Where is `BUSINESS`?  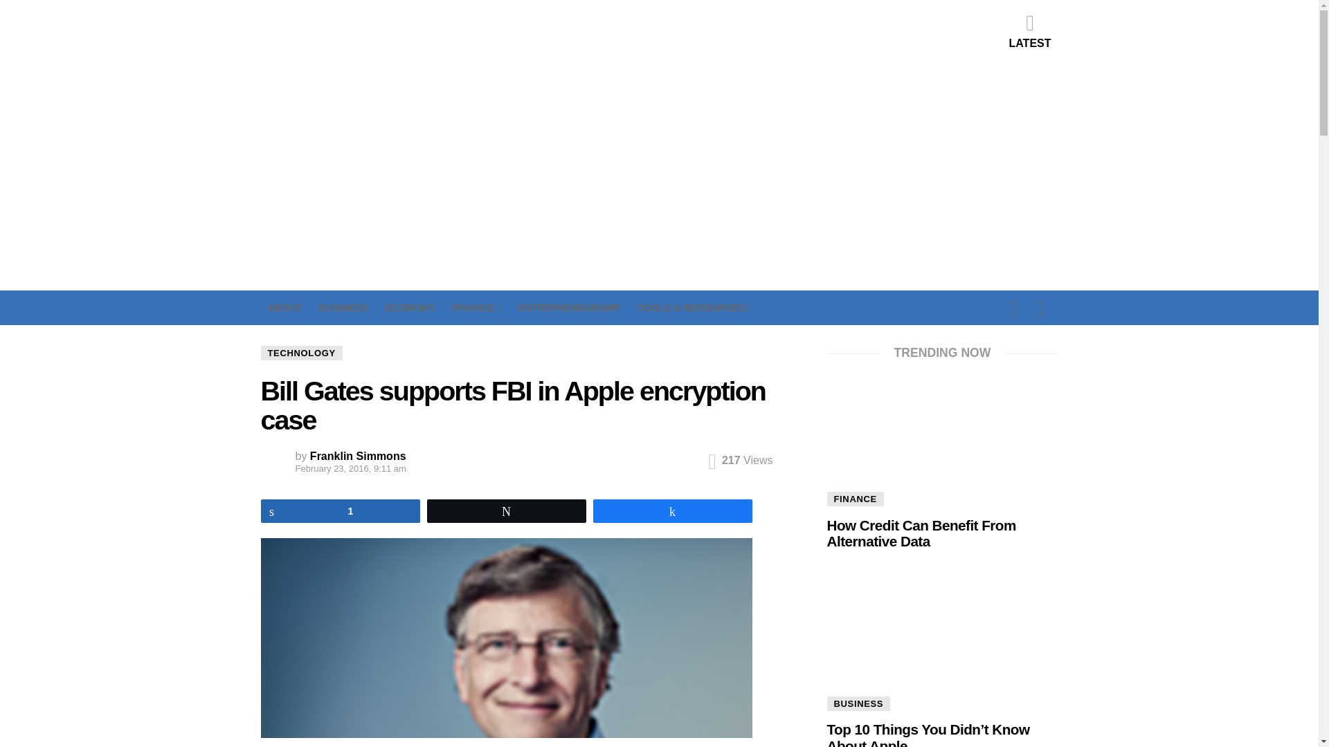
BUSINESS is located at coordinates (343, 307).